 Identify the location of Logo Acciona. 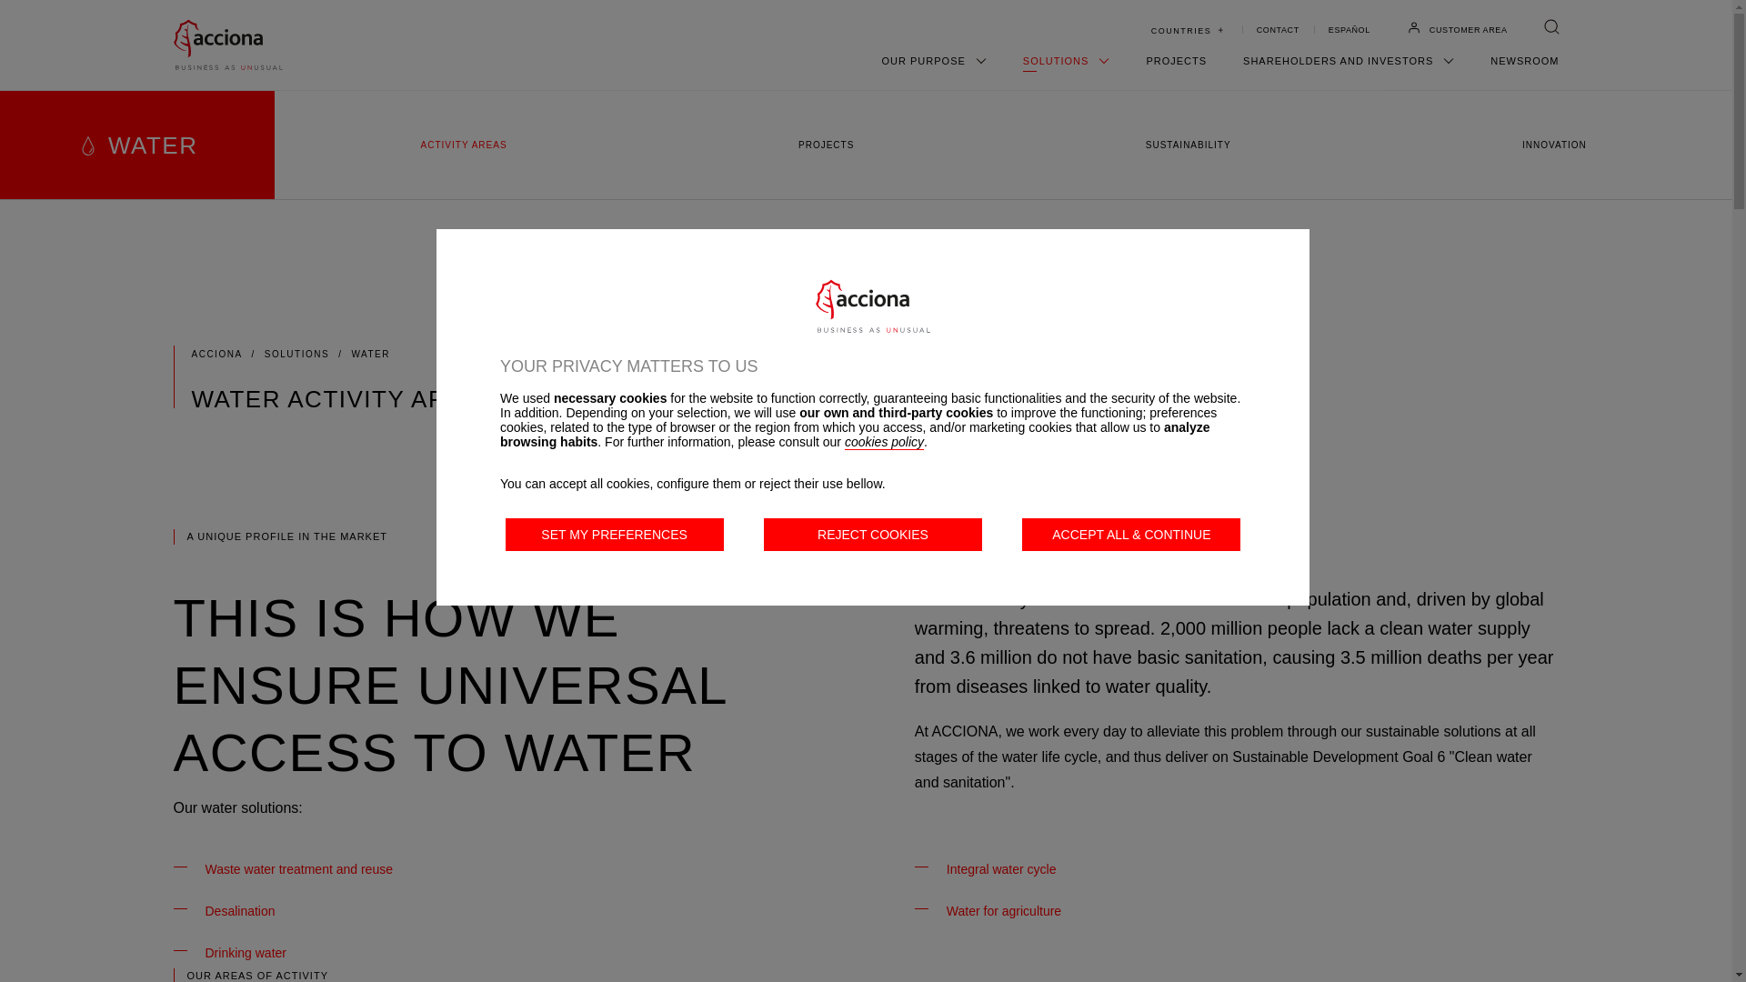
(873, 306).